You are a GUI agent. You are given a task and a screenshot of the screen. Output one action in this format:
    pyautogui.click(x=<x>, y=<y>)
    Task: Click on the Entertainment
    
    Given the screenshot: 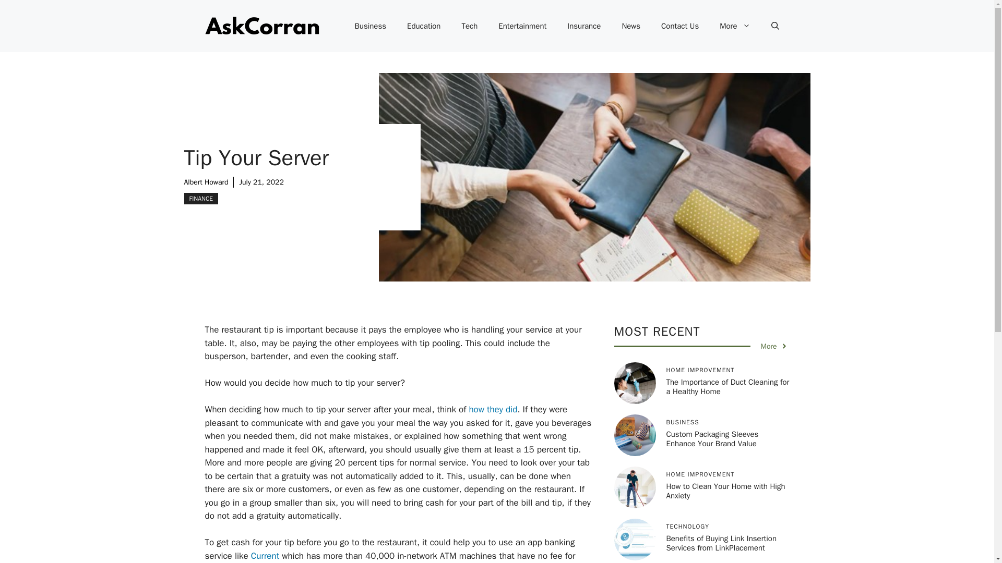 What is the action you would take?
    pyautogui.click(x=522, y=26)
    